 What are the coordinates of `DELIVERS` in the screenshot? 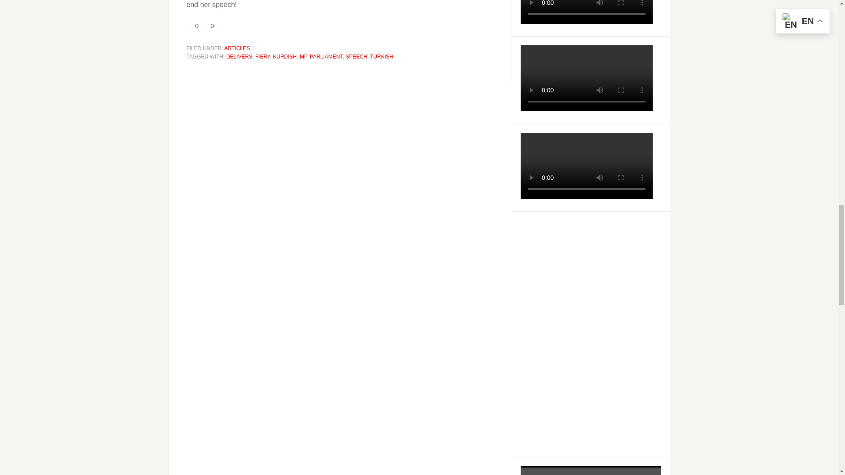 It's located at (239, 57).